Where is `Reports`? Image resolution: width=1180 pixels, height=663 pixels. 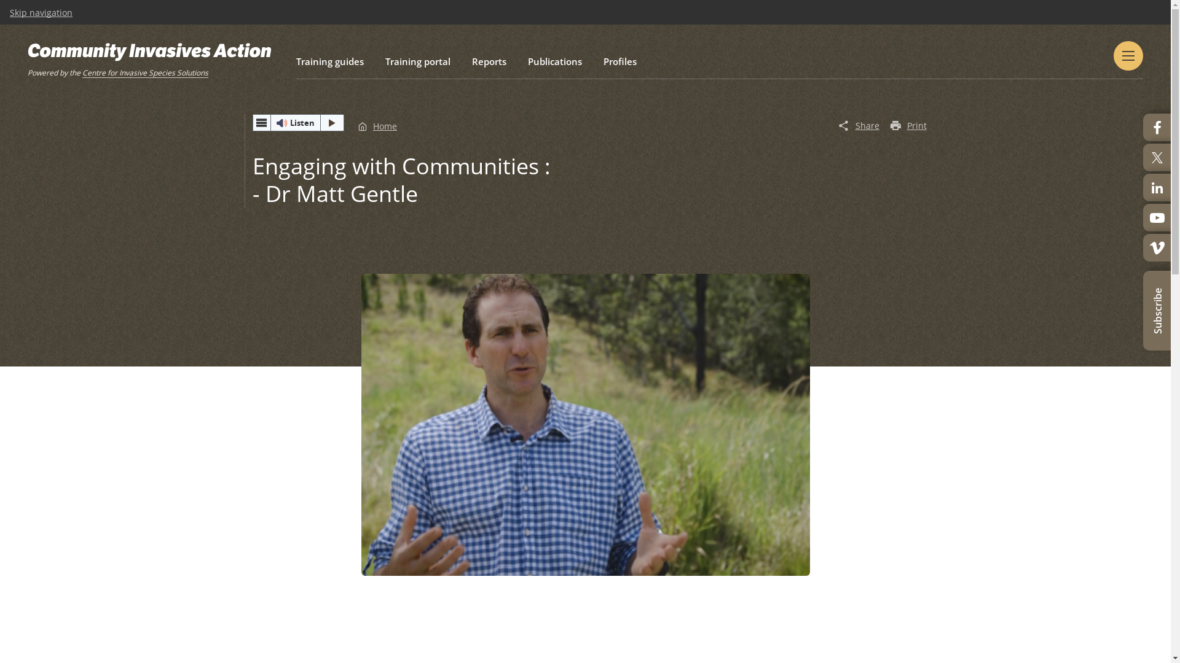
Reports is located at coordinates (489, 61).